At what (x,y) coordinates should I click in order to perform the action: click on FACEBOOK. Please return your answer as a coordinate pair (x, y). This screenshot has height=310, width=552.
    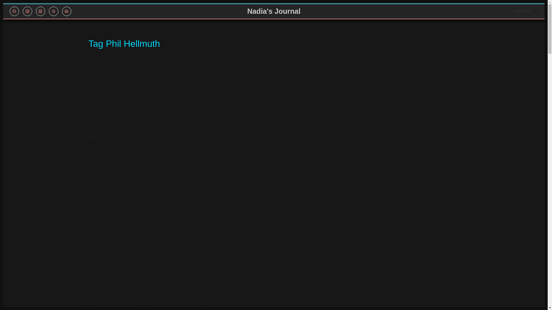
    Looking at the image, I should click on (159, 102).